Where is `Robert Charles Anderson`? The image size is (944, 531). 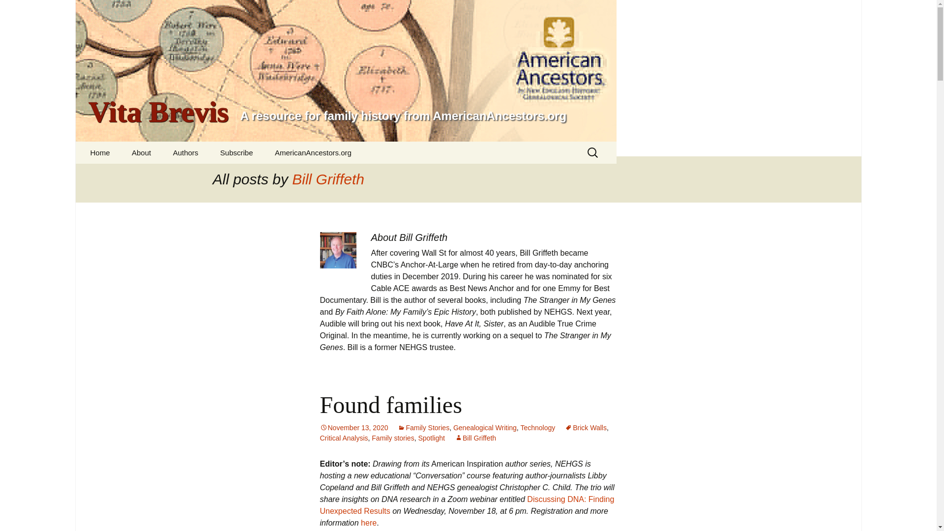
Robert Charles Anderson is located at coordinates (212, 178).